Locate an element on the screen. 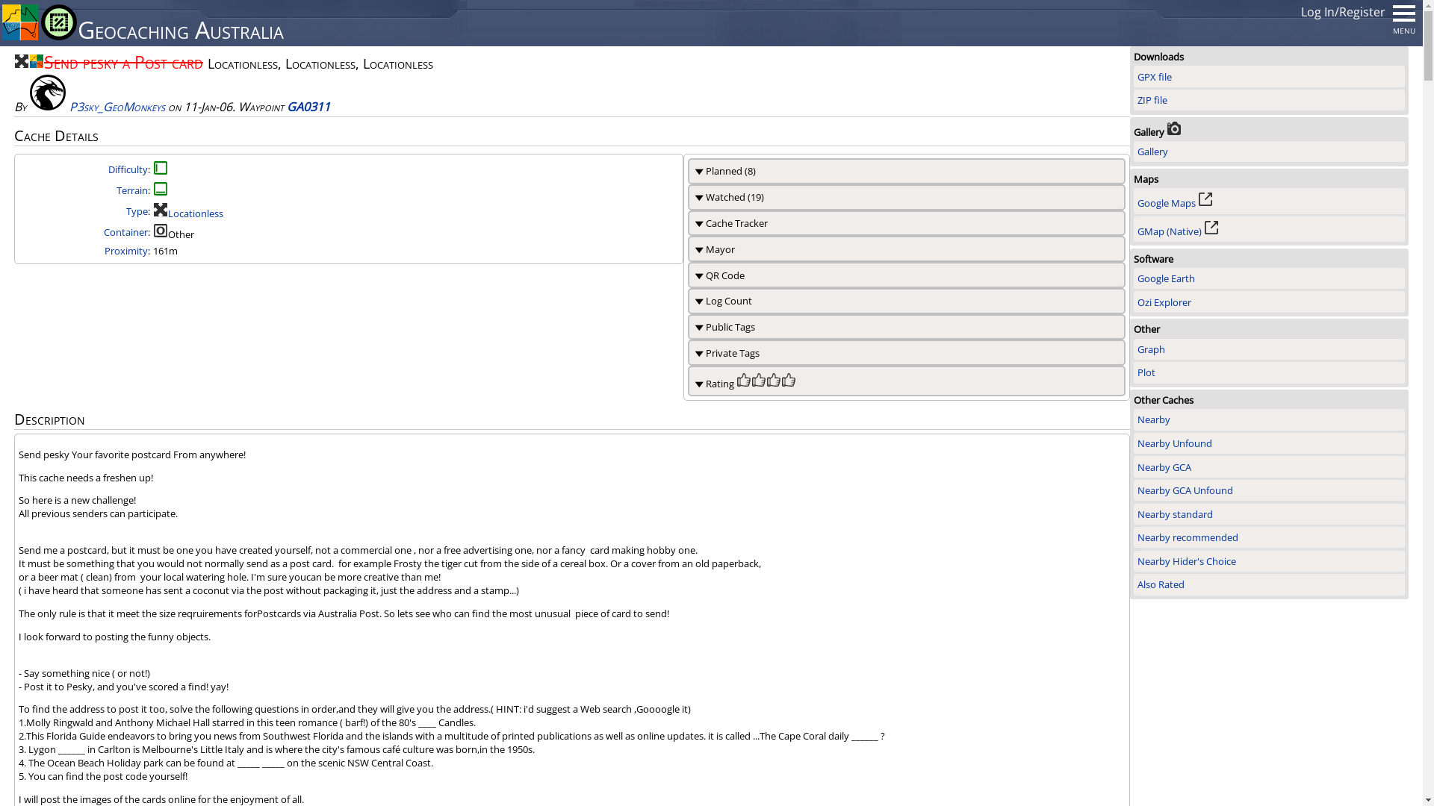  QR Code is located at coordinates (907, 275).